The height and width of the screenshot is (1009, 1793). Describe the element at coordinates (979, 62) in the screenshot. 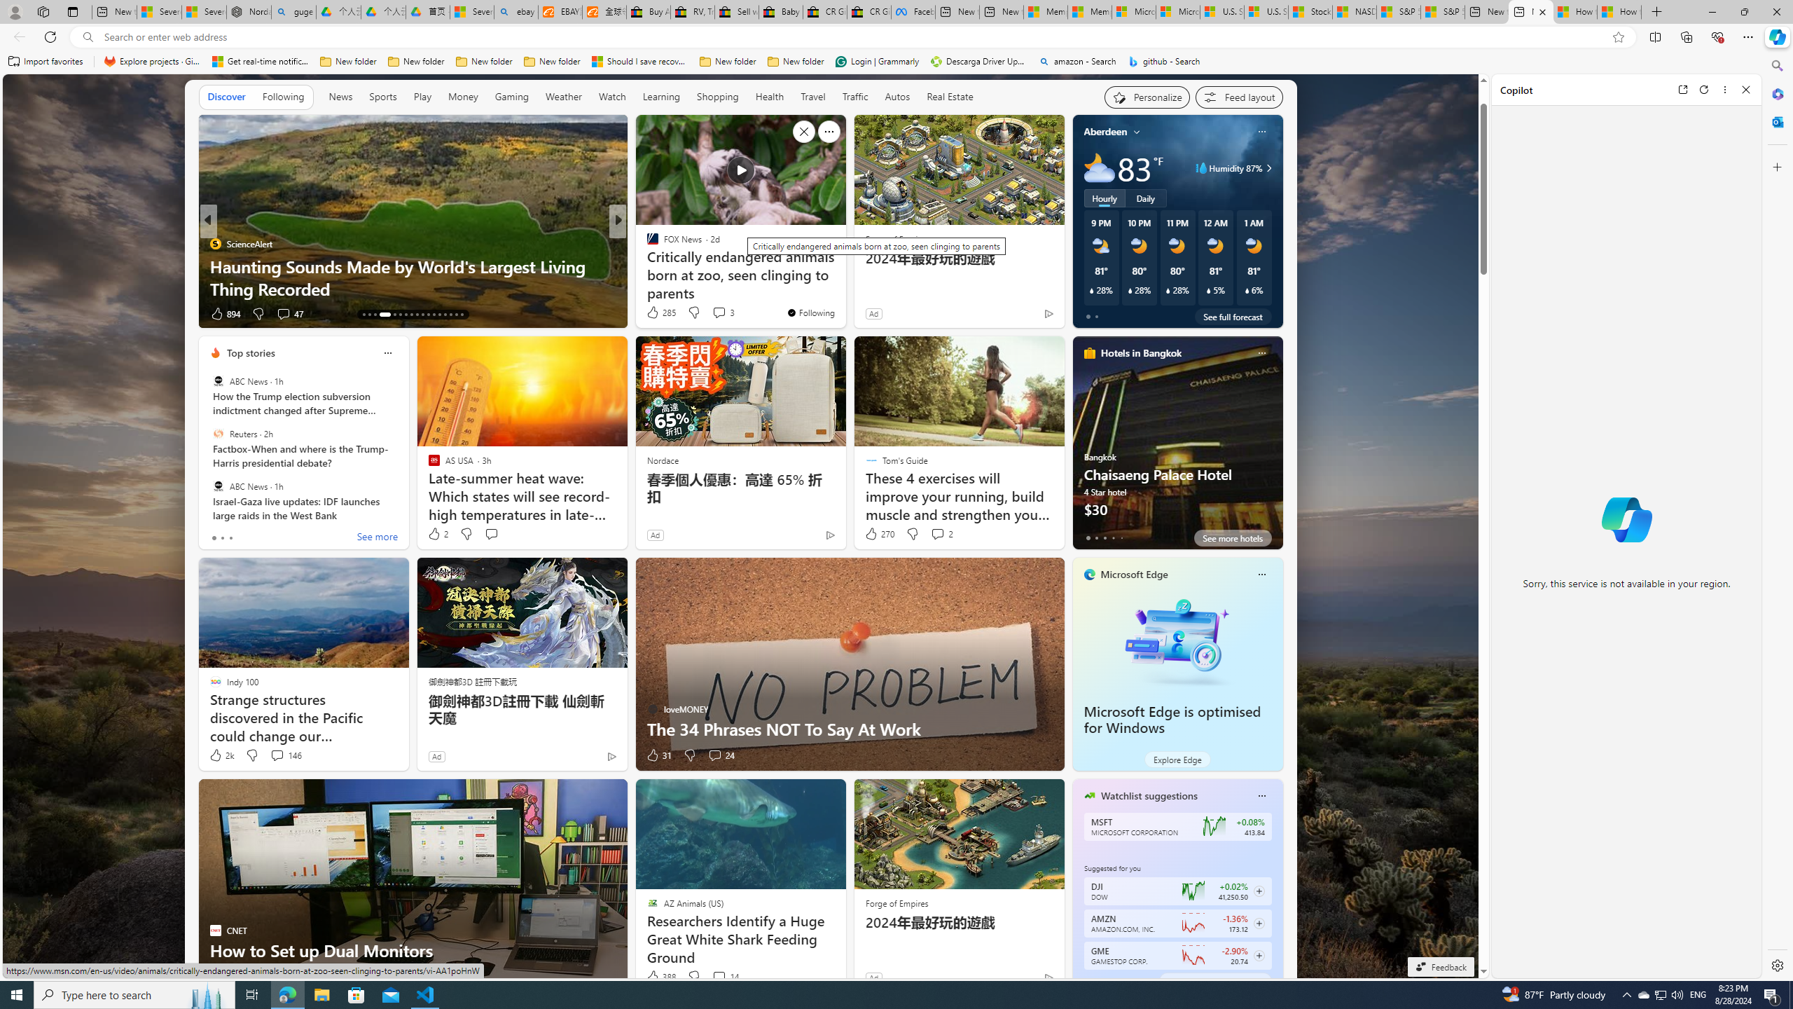

I see `Descarga Driver Updater` at that location.